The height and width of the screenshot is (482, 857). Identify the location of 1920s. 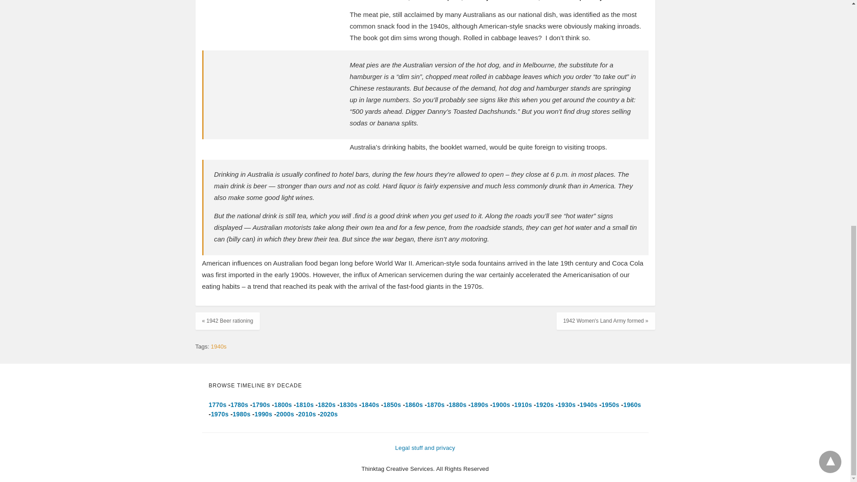
(545, 404).